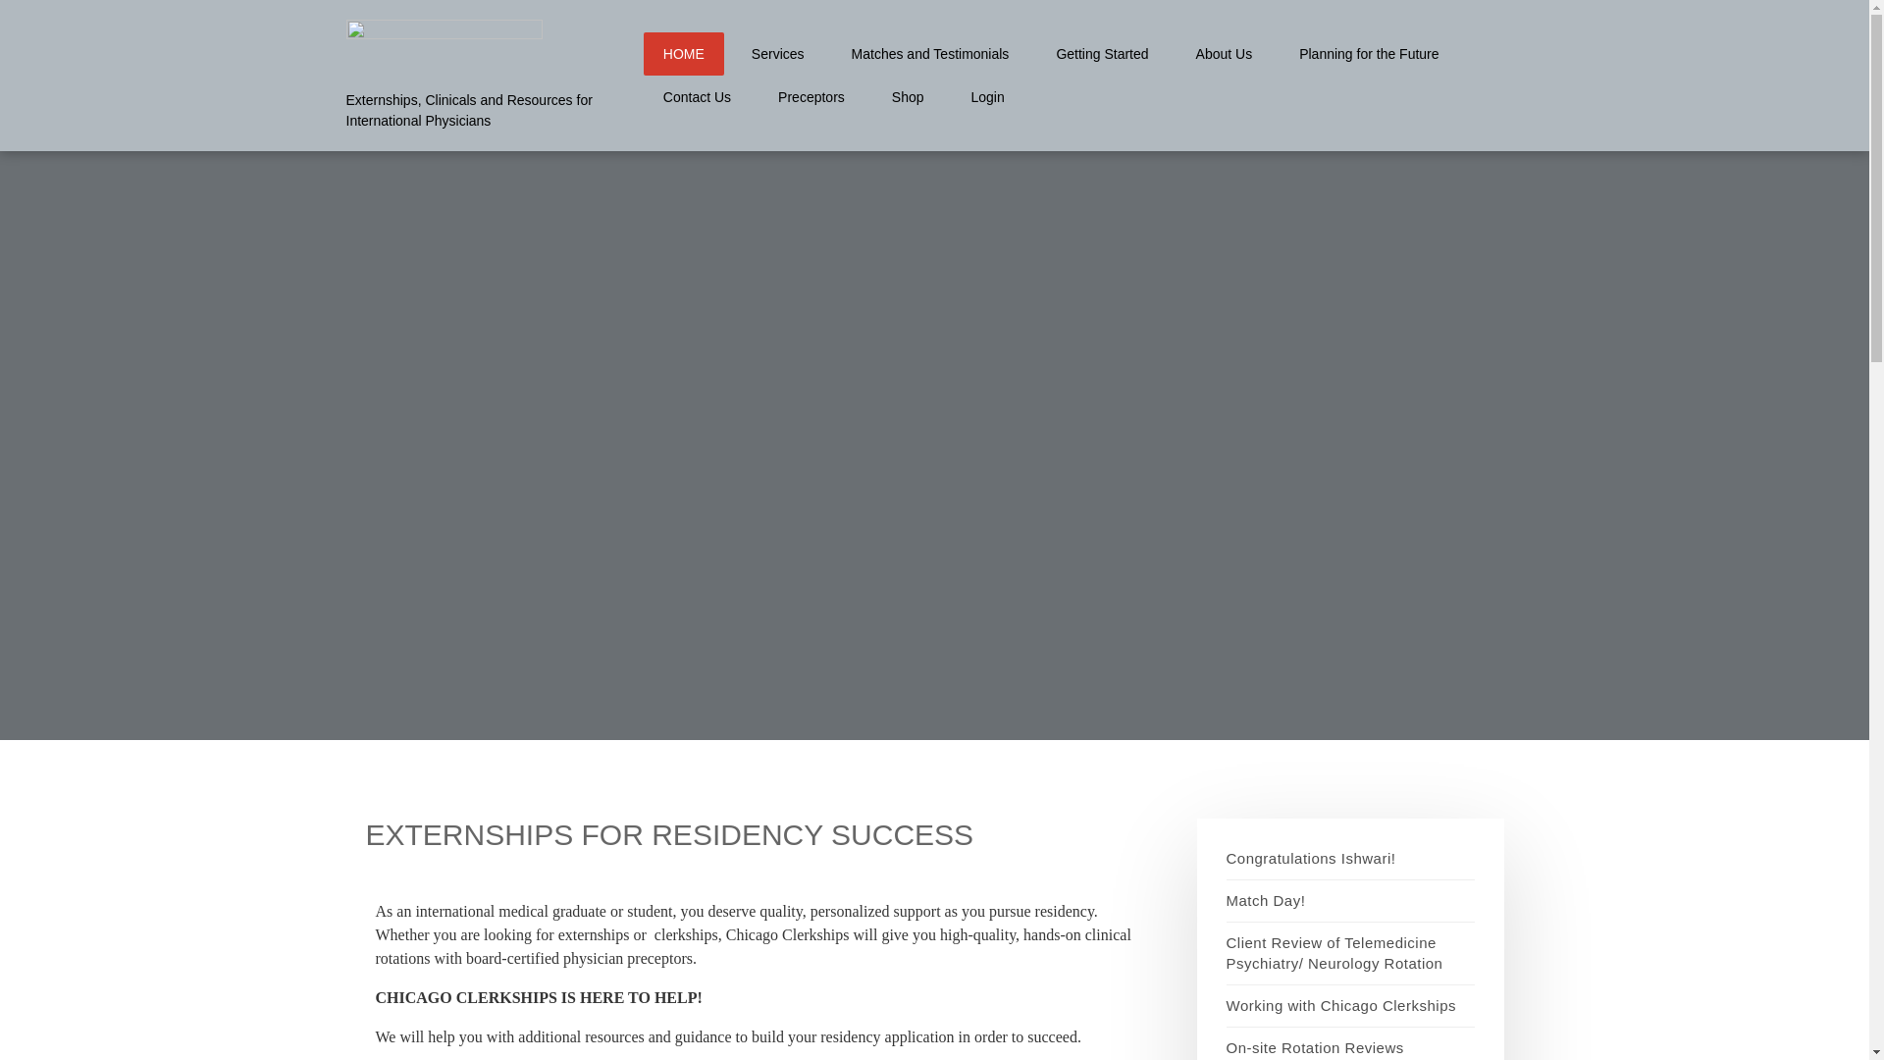 Image resolution: width=1884 pixels, height=1060 pixels. Describe the element at coordinates (1101, 53) in the screenshot. I see `Getting Started` at that location.